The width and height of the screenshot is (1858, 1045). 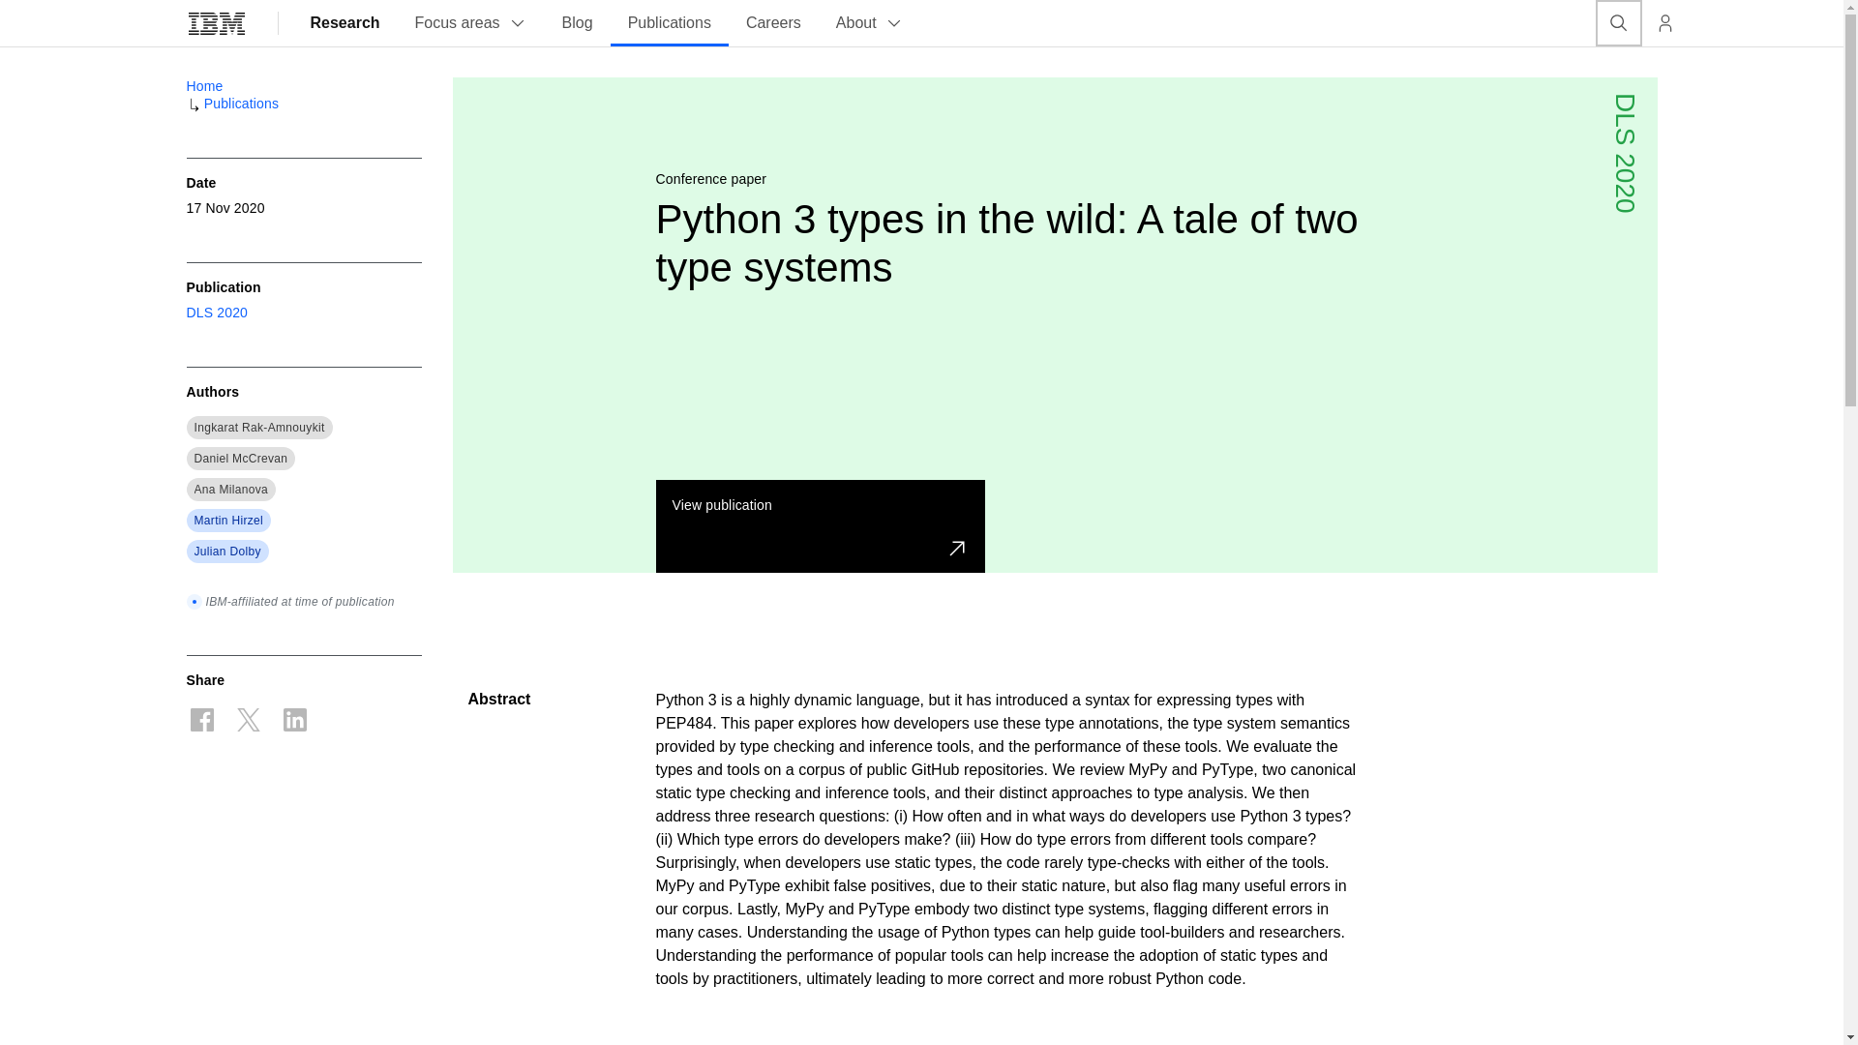 I want to click on Daniel McCrevan, so click(x=240, y=458).